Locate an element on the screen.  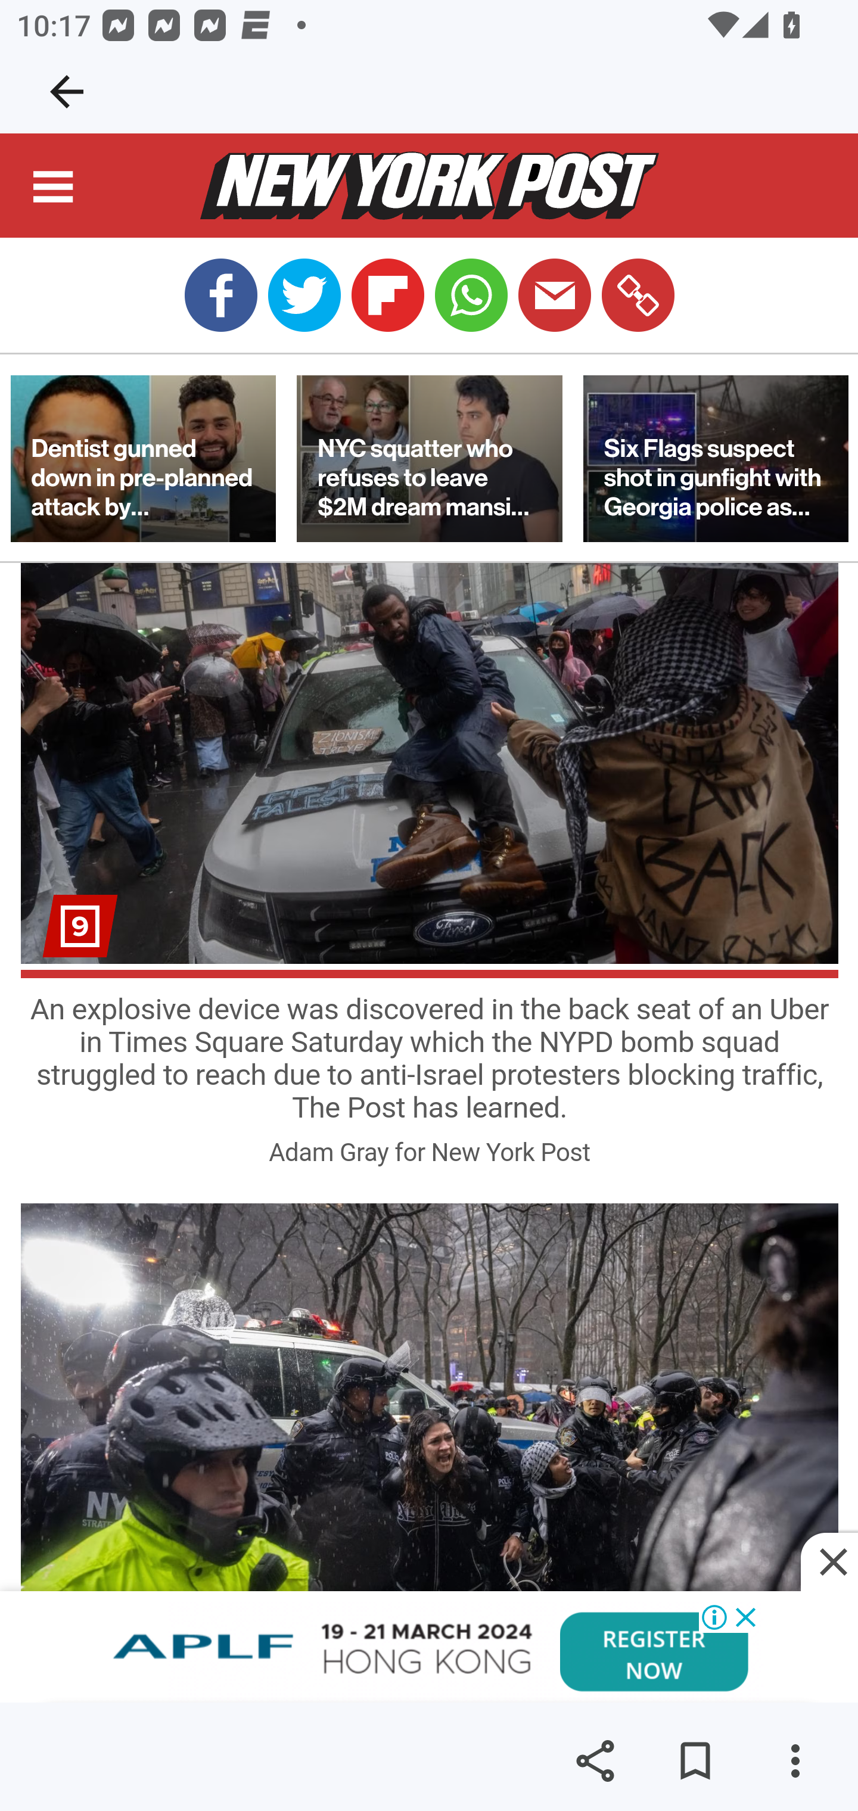
Click to copy URL is located at coordinates (638, 295).